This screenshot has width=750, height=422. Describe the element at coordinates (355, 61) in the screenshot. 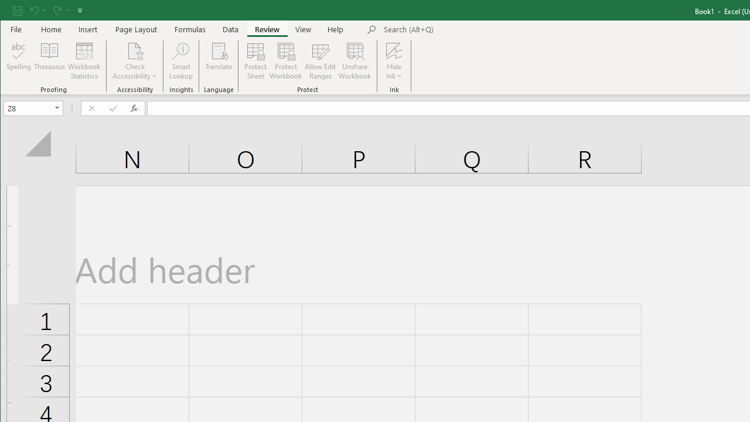

I see `Unshare Workbook` at that location.